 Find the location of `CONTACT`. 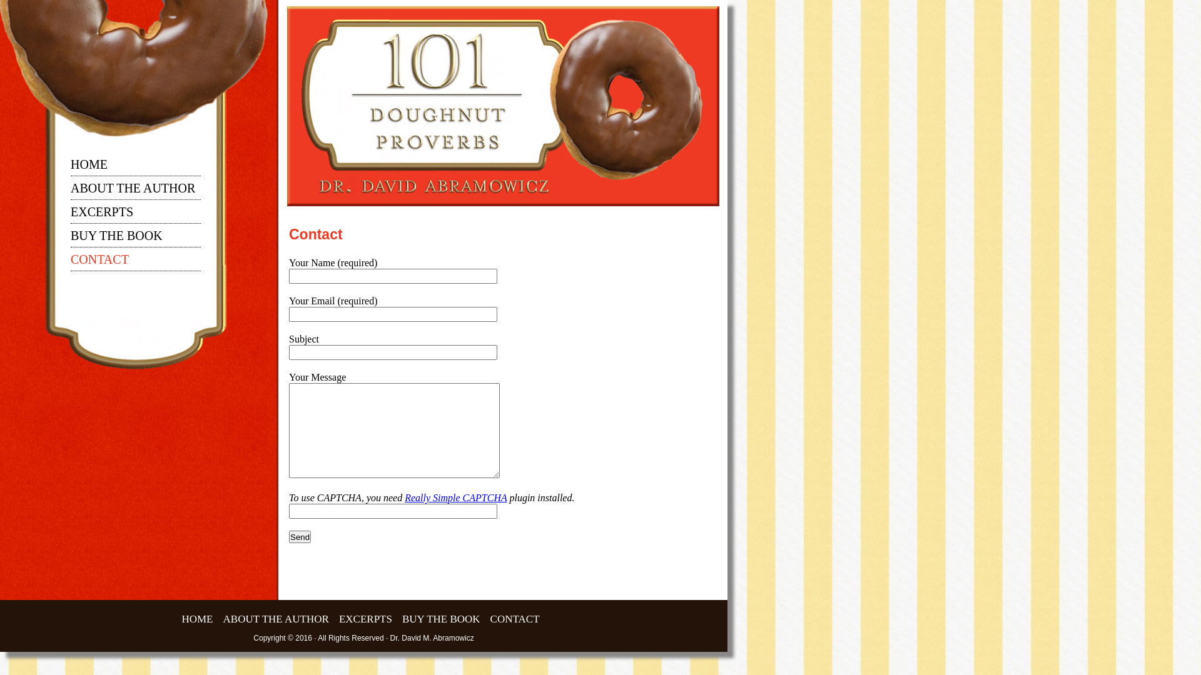

CONTACT is located at coordinates (100, 262).